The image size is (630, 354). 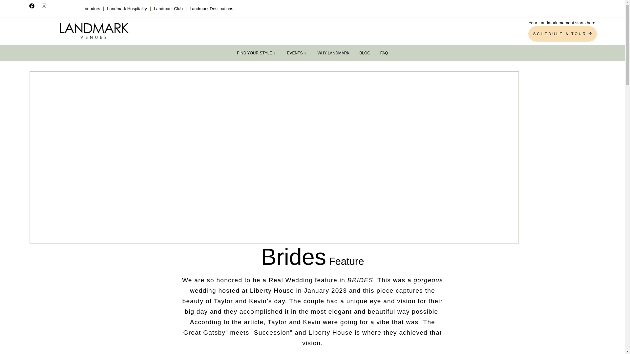 What do you see at coordinates (168, 9) in the screenshot?
I see `Landmark Club` at bounding box center [168, 9].